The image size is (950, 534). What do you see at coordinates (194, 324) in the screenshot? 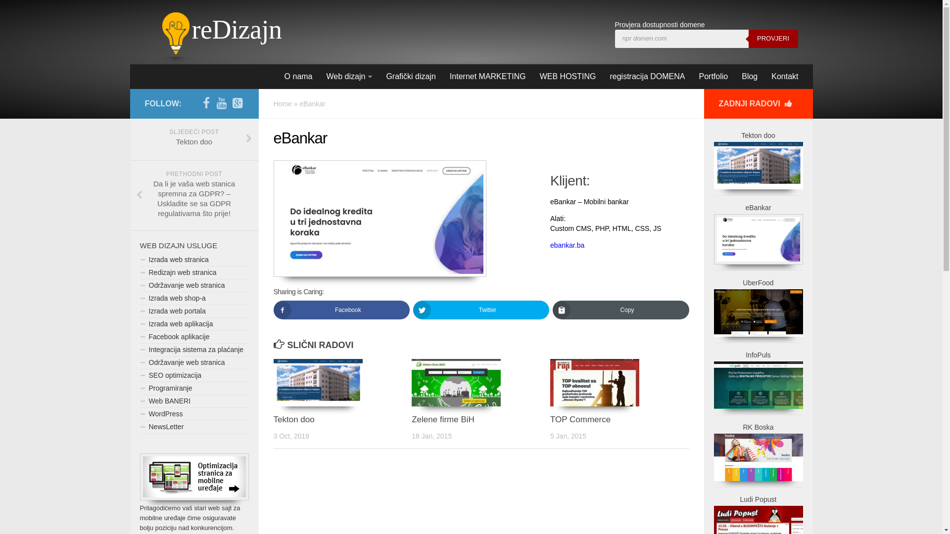
I see `Izrada web aplikacija` at bounding box center [194, 324].